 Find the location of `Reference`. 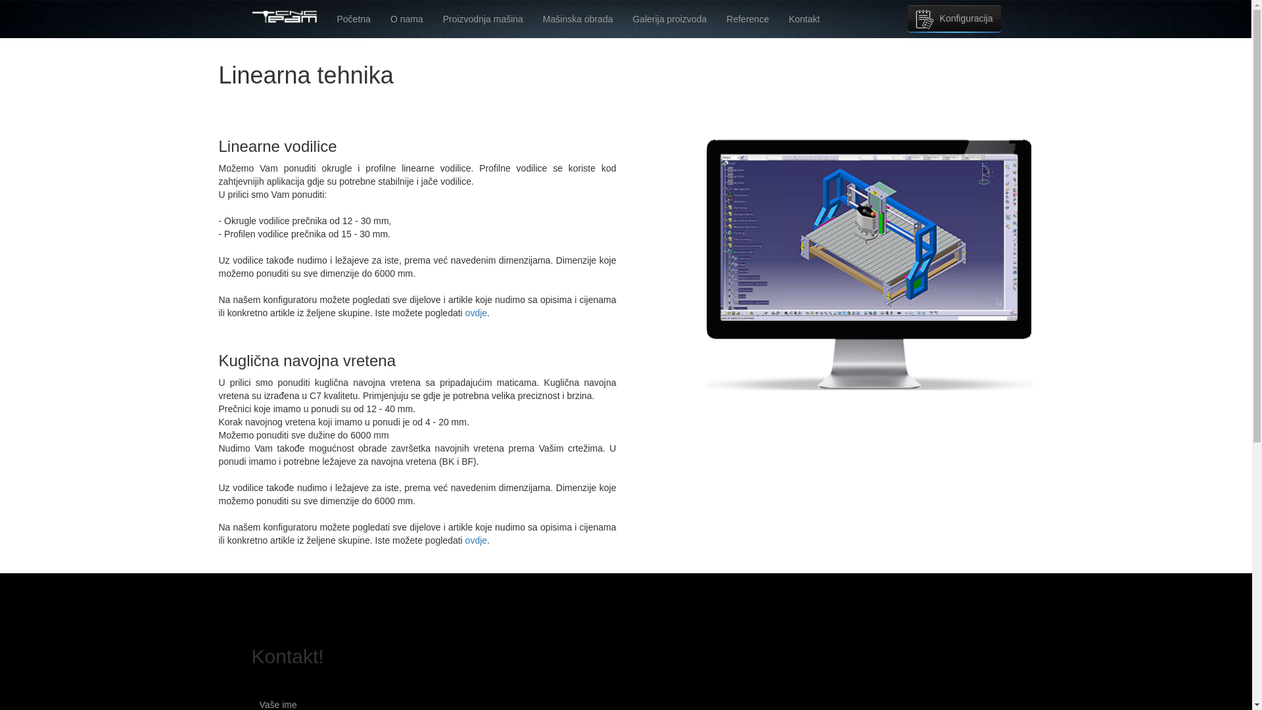

Reference is located at coordinates (748, 19).